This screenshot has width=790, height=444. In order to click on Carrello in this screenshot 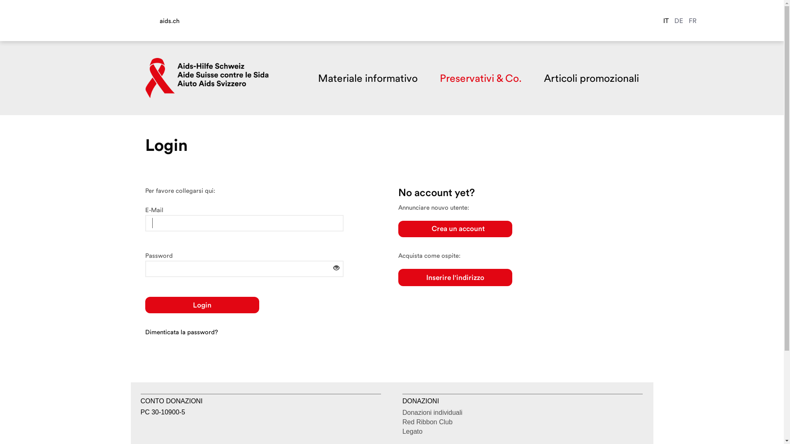, I will do `click(737, 20)`.